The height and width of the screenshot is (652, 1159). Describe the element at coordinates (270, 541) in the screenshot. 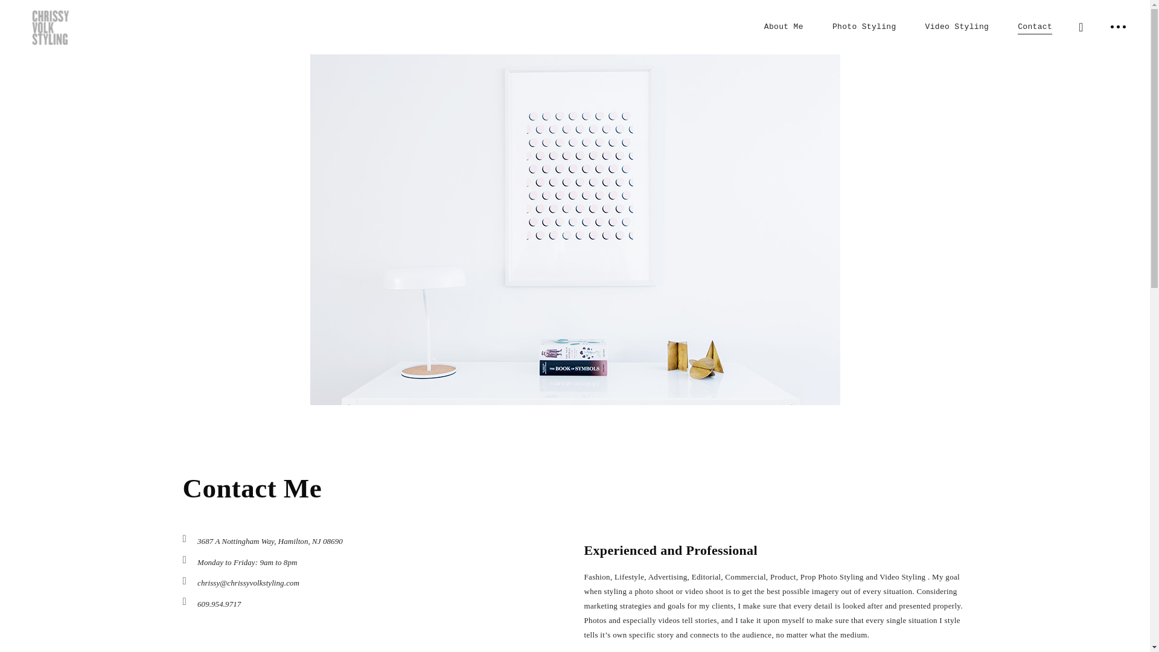

I see `3687 A Nottingham Way, Hamilton, NJ 08690` at that location.